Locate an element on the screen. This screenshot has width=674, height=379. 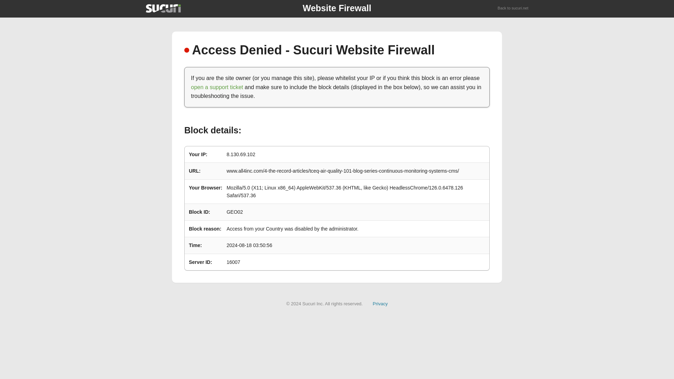
Privacy is located at coordinates (380, 303).